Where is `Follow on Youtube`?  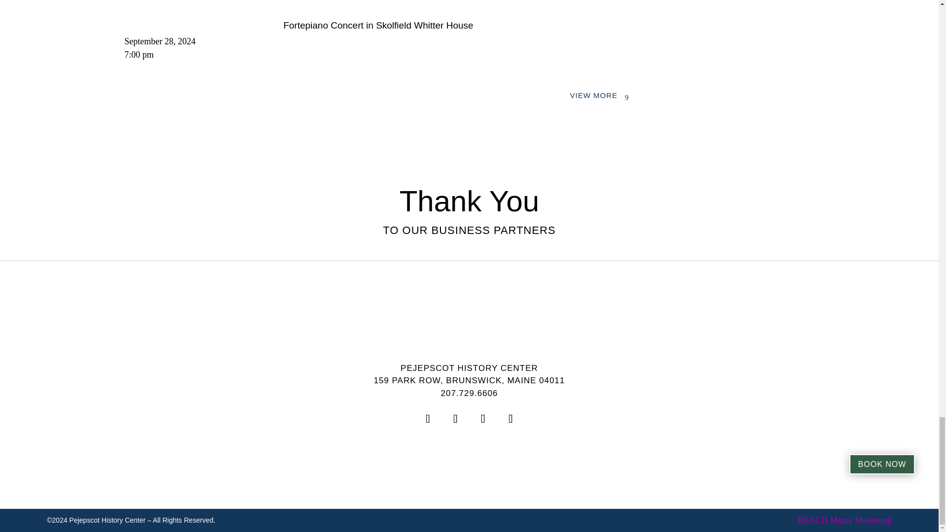 Follow on Youtube is located at coordinates (428, 419).